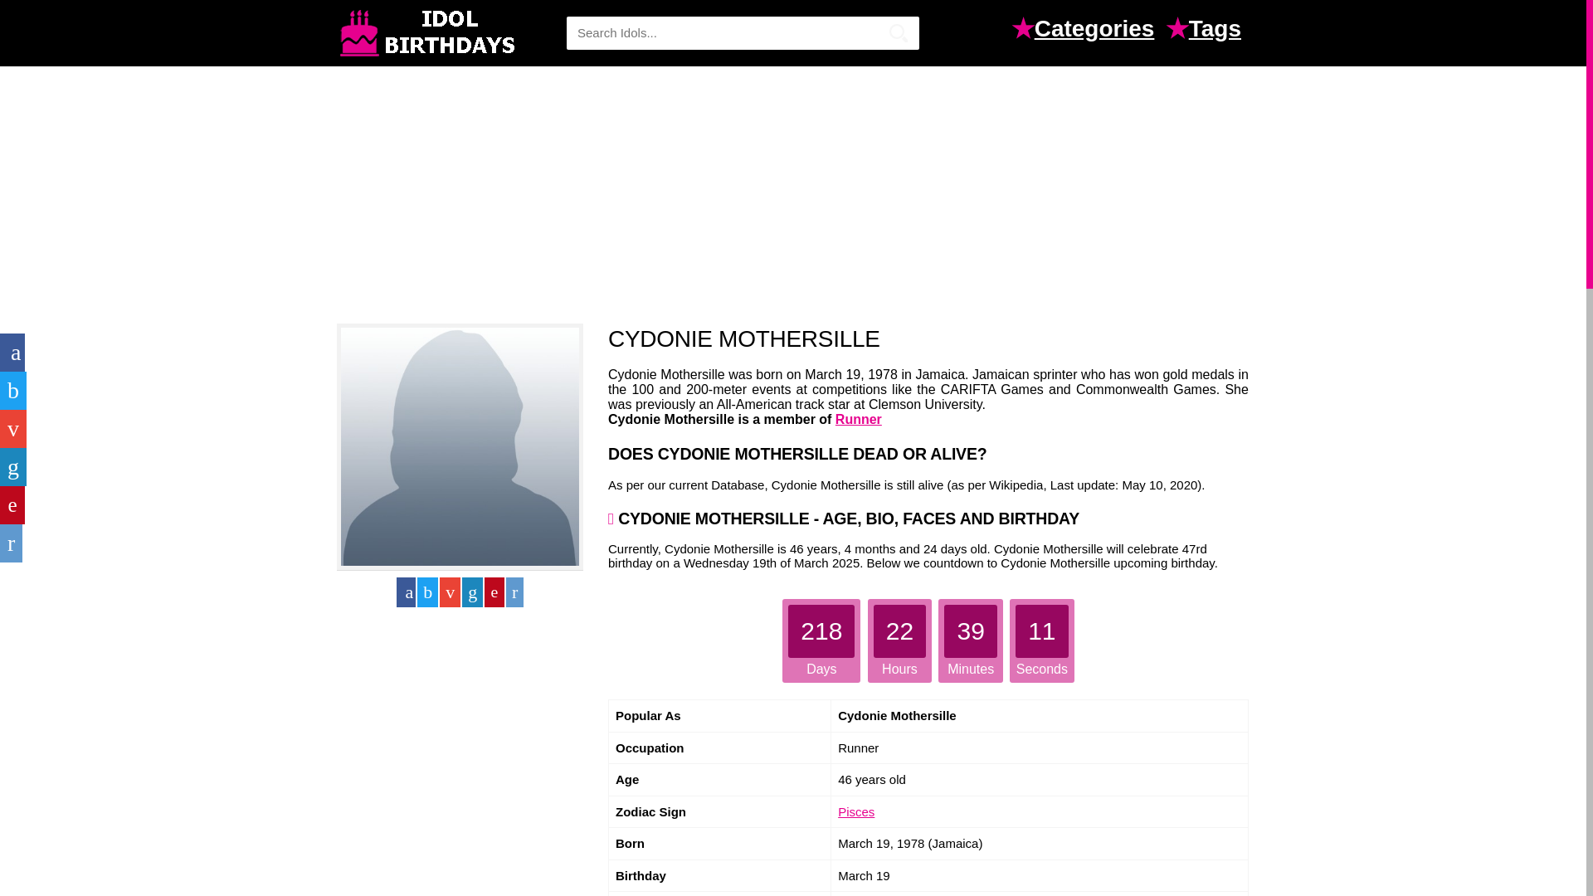 The height and width of the screenshot is (896, 1593). I want to click on SEARCH, so click(898, 33).